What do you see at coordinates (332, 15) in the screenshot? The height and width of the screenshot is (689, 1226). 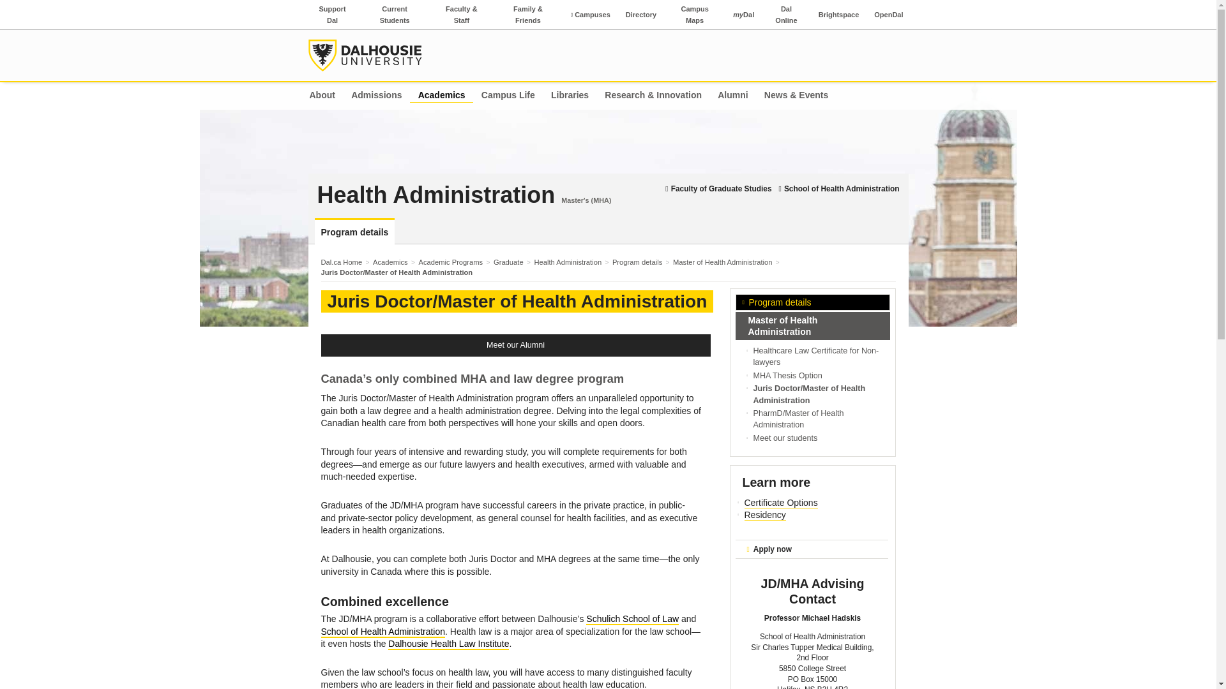 I see `Support Dal` at bounding box center [332, 15].